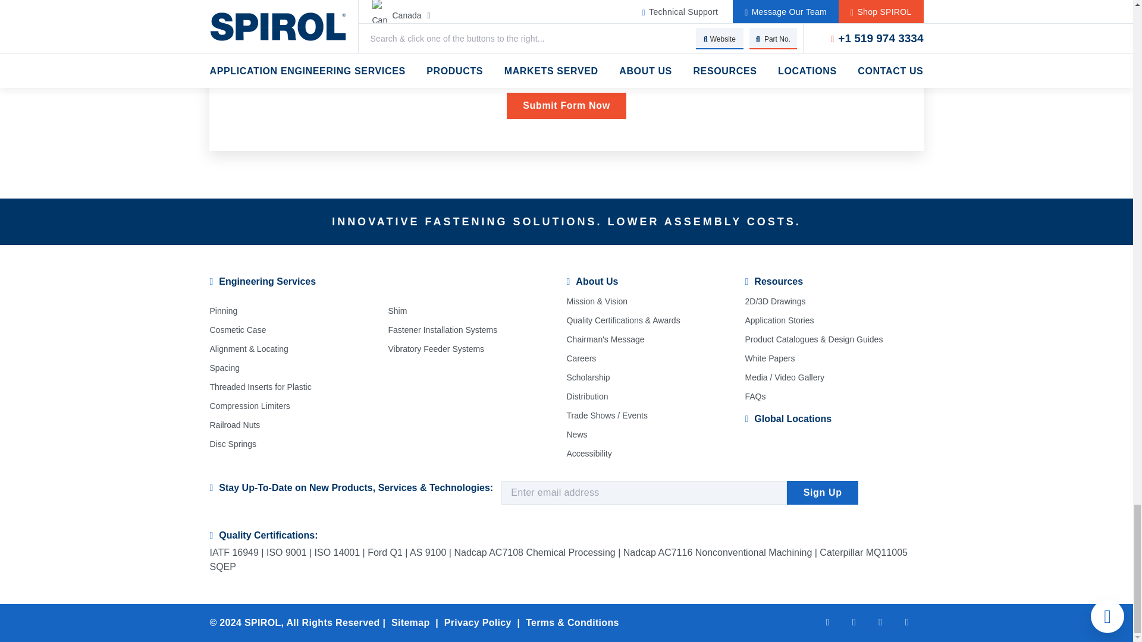  I want to click on Submit Form Now, so click(566, 105).